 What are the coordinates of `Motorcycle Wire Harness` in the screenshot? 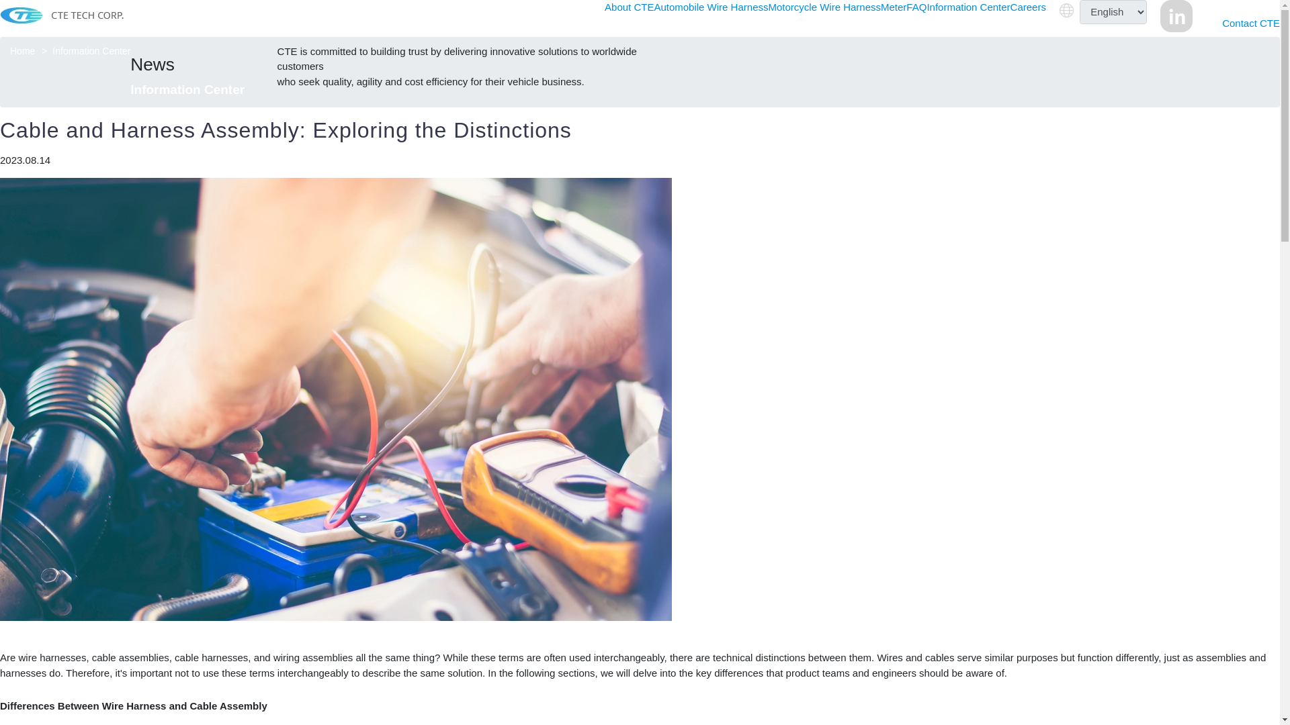 It's located at (824, 7).